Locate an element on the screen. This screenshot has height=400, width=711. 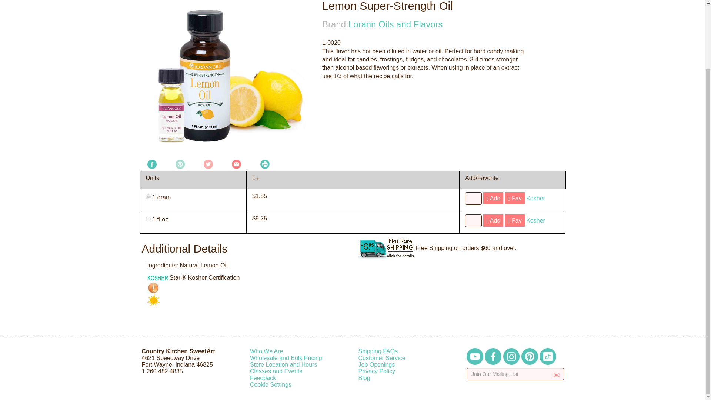
Enter number of items to purchase is located at coordinates (473, 199).